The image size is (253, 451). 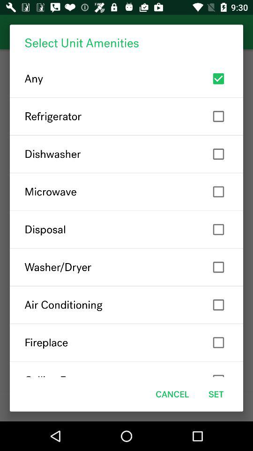 I want to click on click item below microwave item, so click(x=126, y=229).